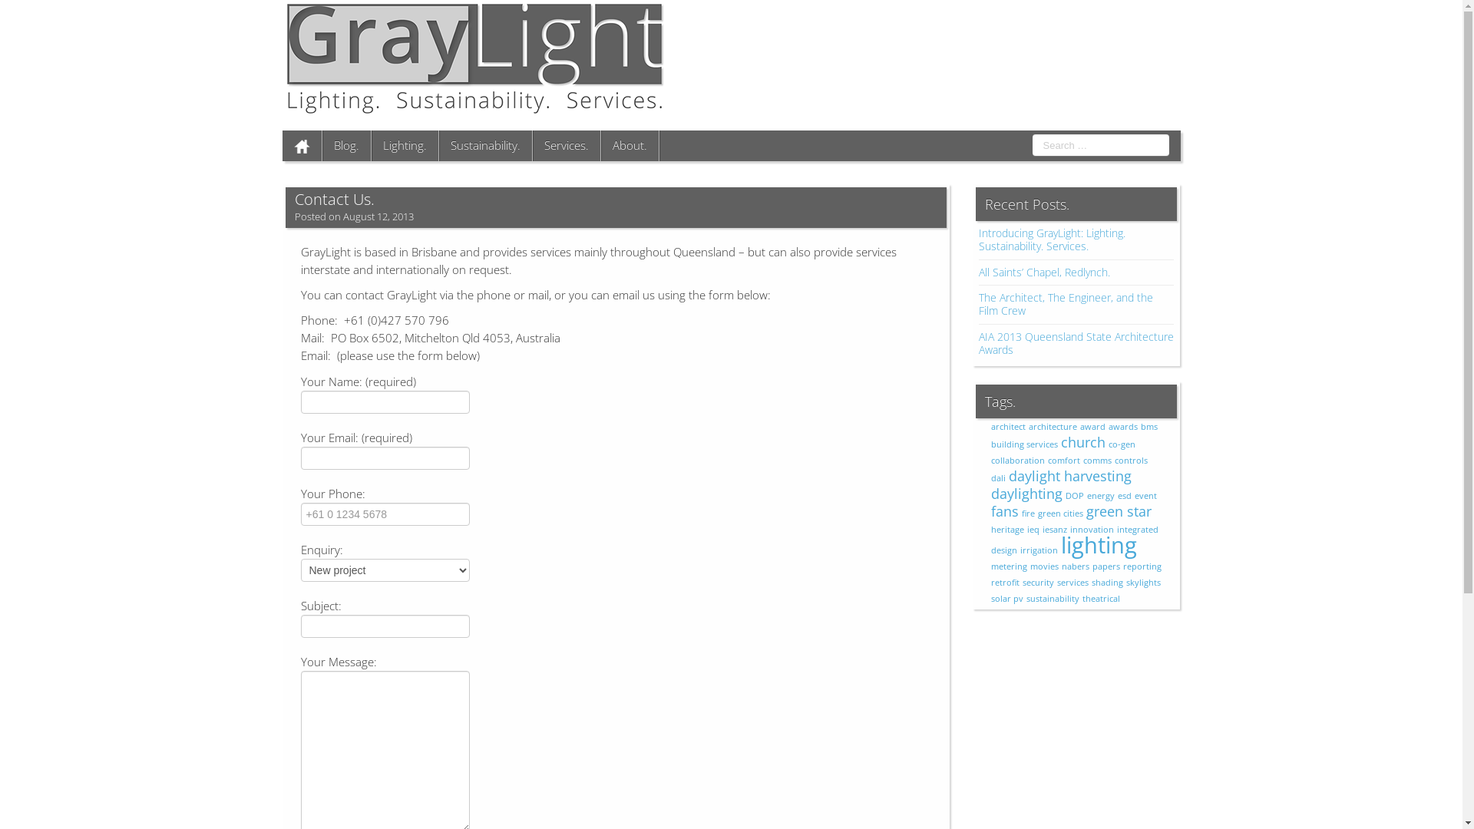  I want to click on architect, so click(1009, 427).